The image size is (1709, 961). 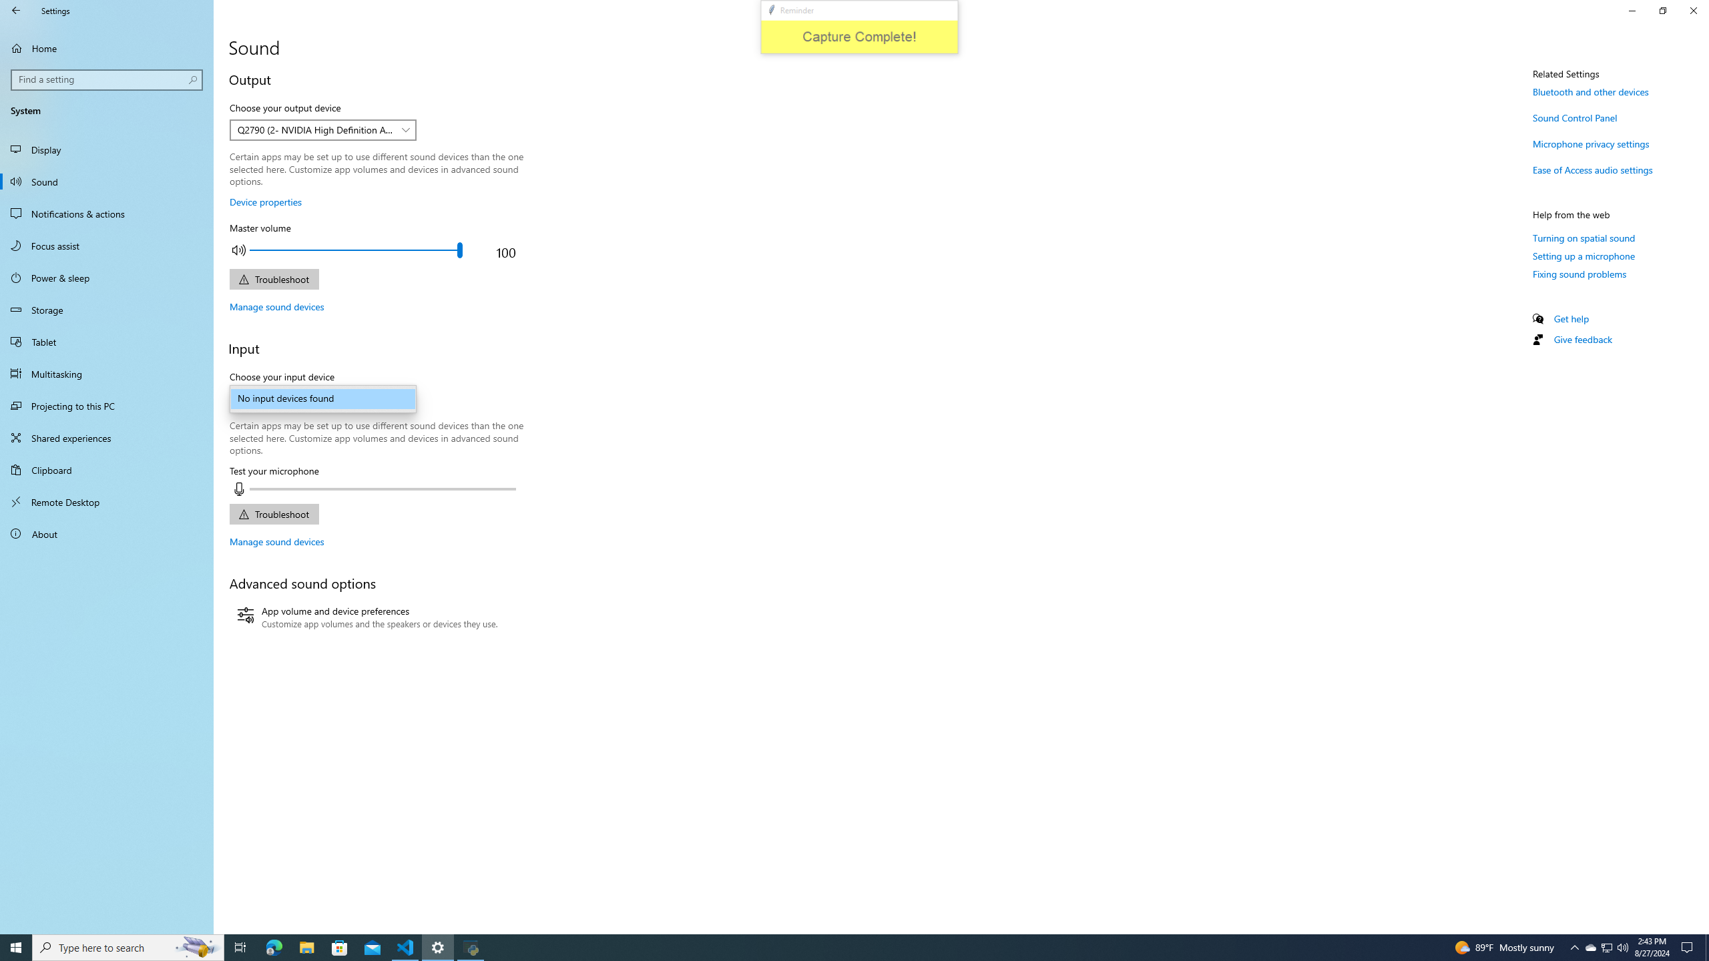 What do you see at coordinates (107, 214) in the screenshot?
I see `Notifications & actions` at bounding box center [107, 214].